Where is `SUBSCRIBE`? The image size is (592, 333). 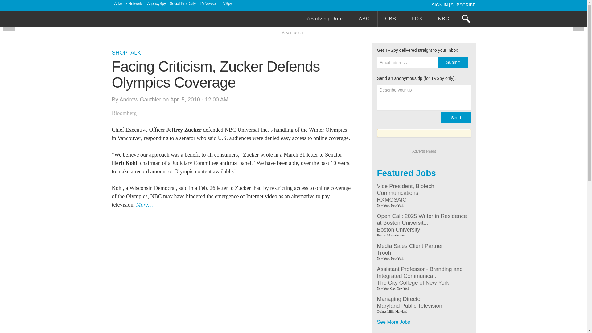 SUBSCRIBE is located at coordinates (463, 5).